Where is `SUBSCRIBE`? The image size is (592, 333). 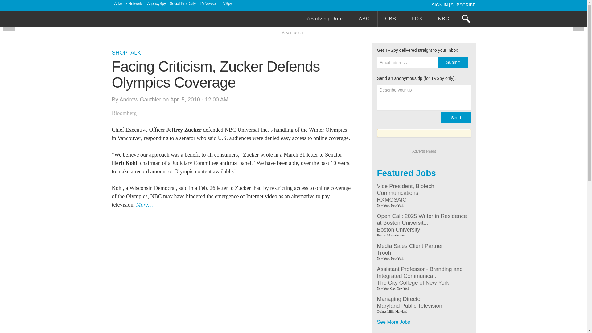 SUBSCRIBE is located at coordinates (463, 5).